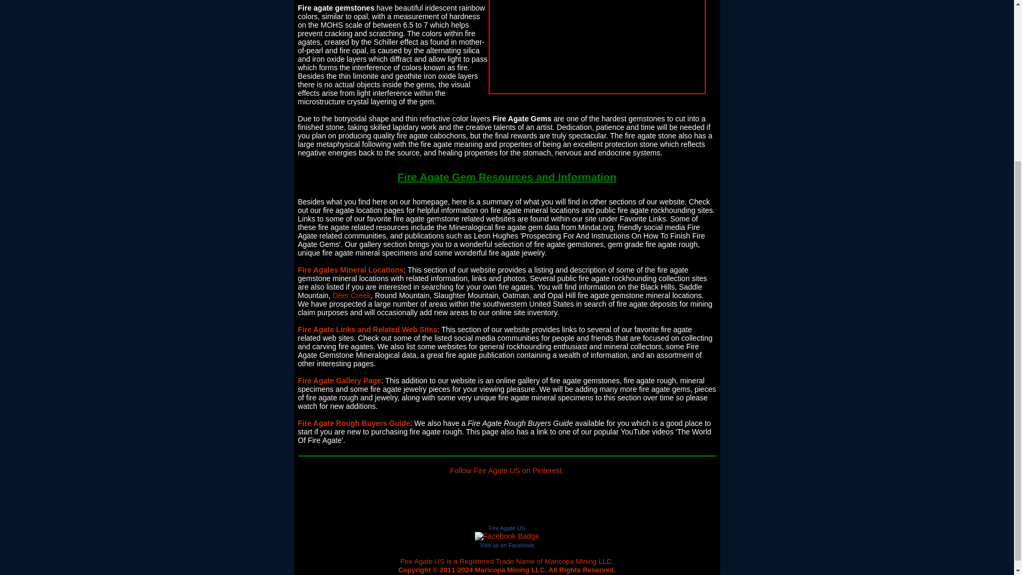 The width and height of the screenshot is (1022, 575). Describe the element at coordinates (507, 545) in the screenshot. I see `Make your own badge!` at that location.